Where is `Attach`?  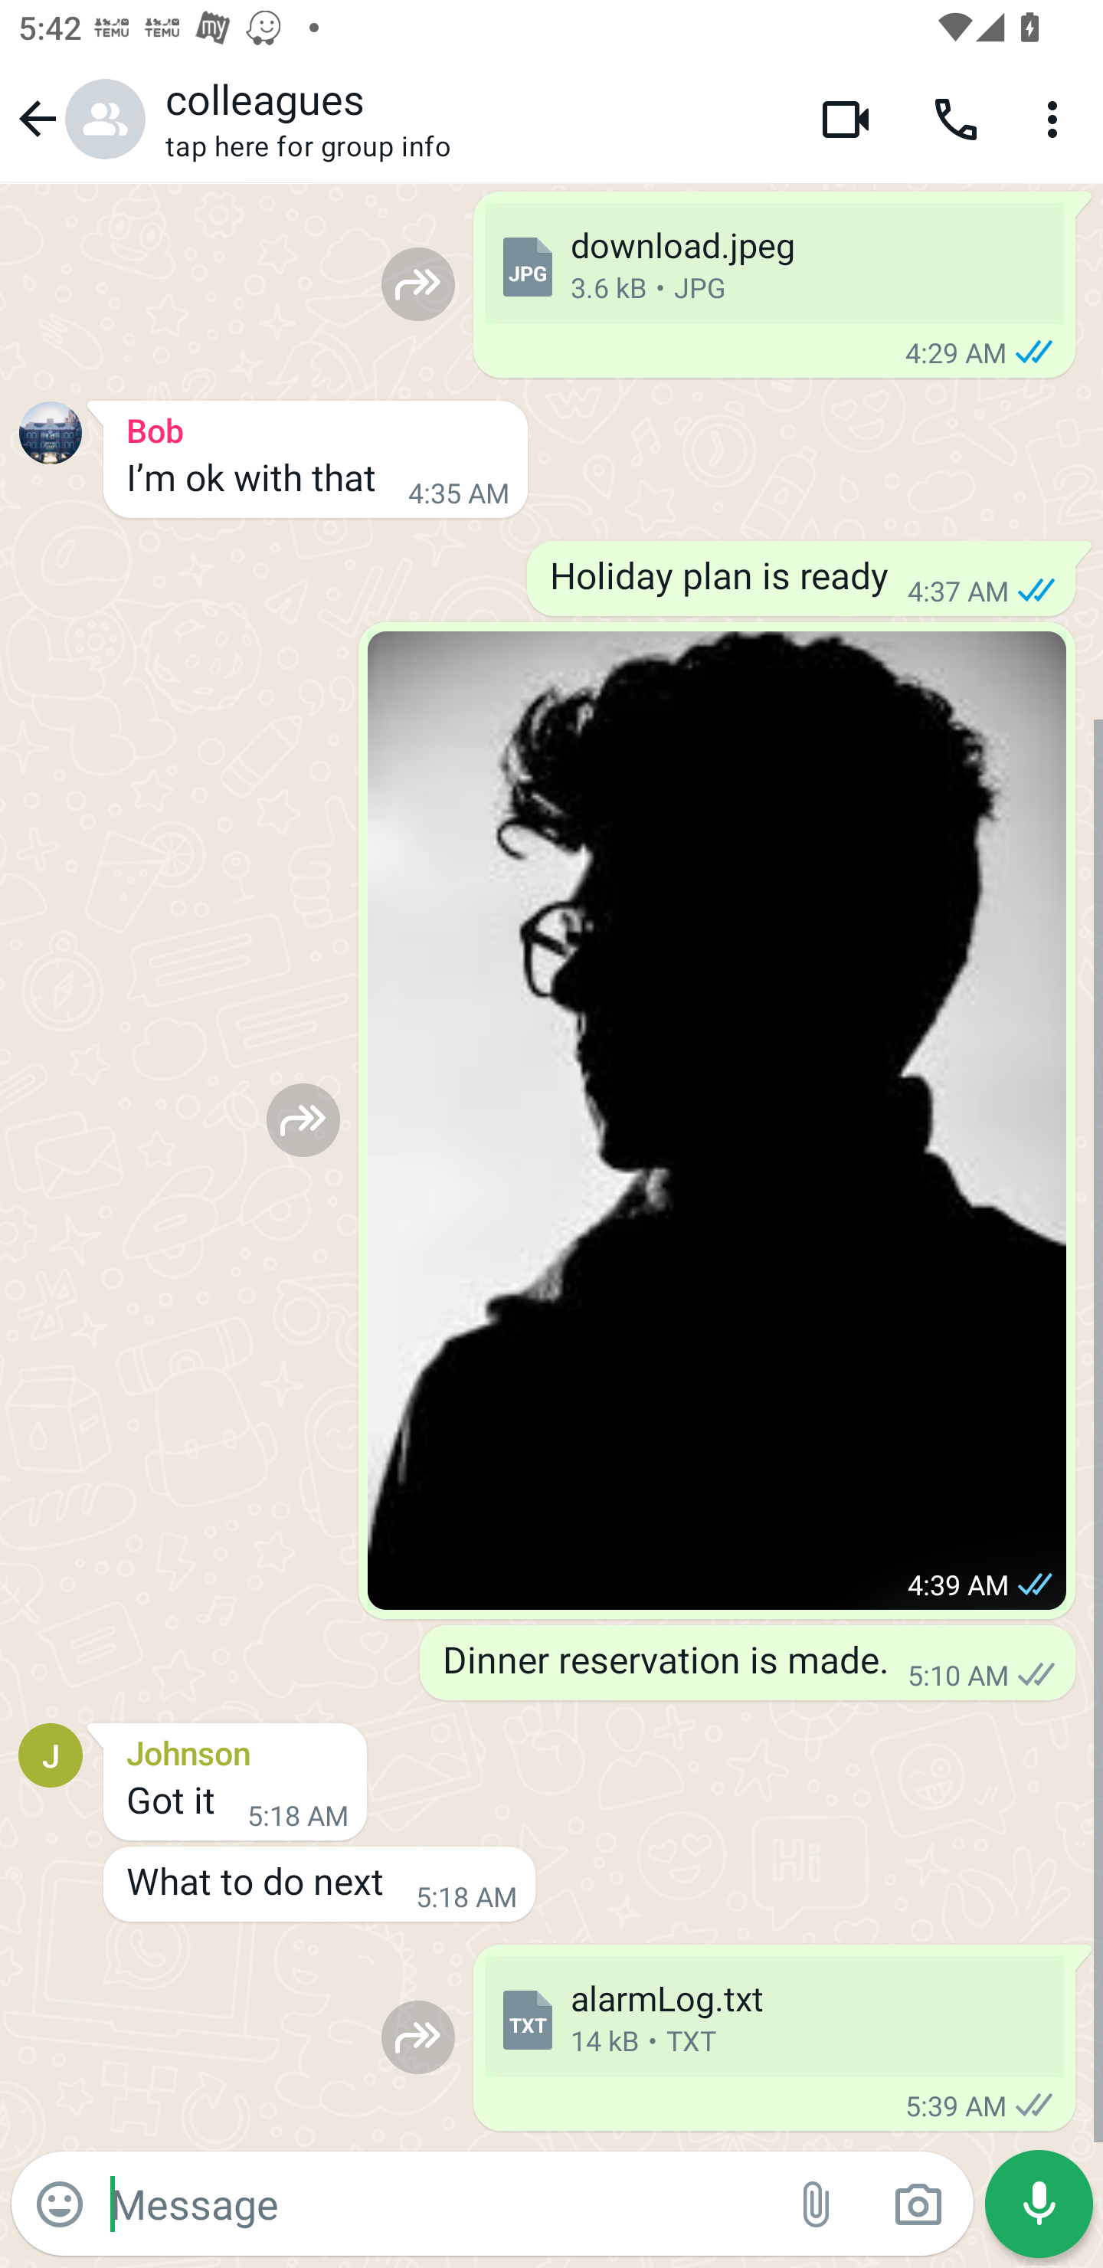
Attach is located at coordinates (817, 2204).